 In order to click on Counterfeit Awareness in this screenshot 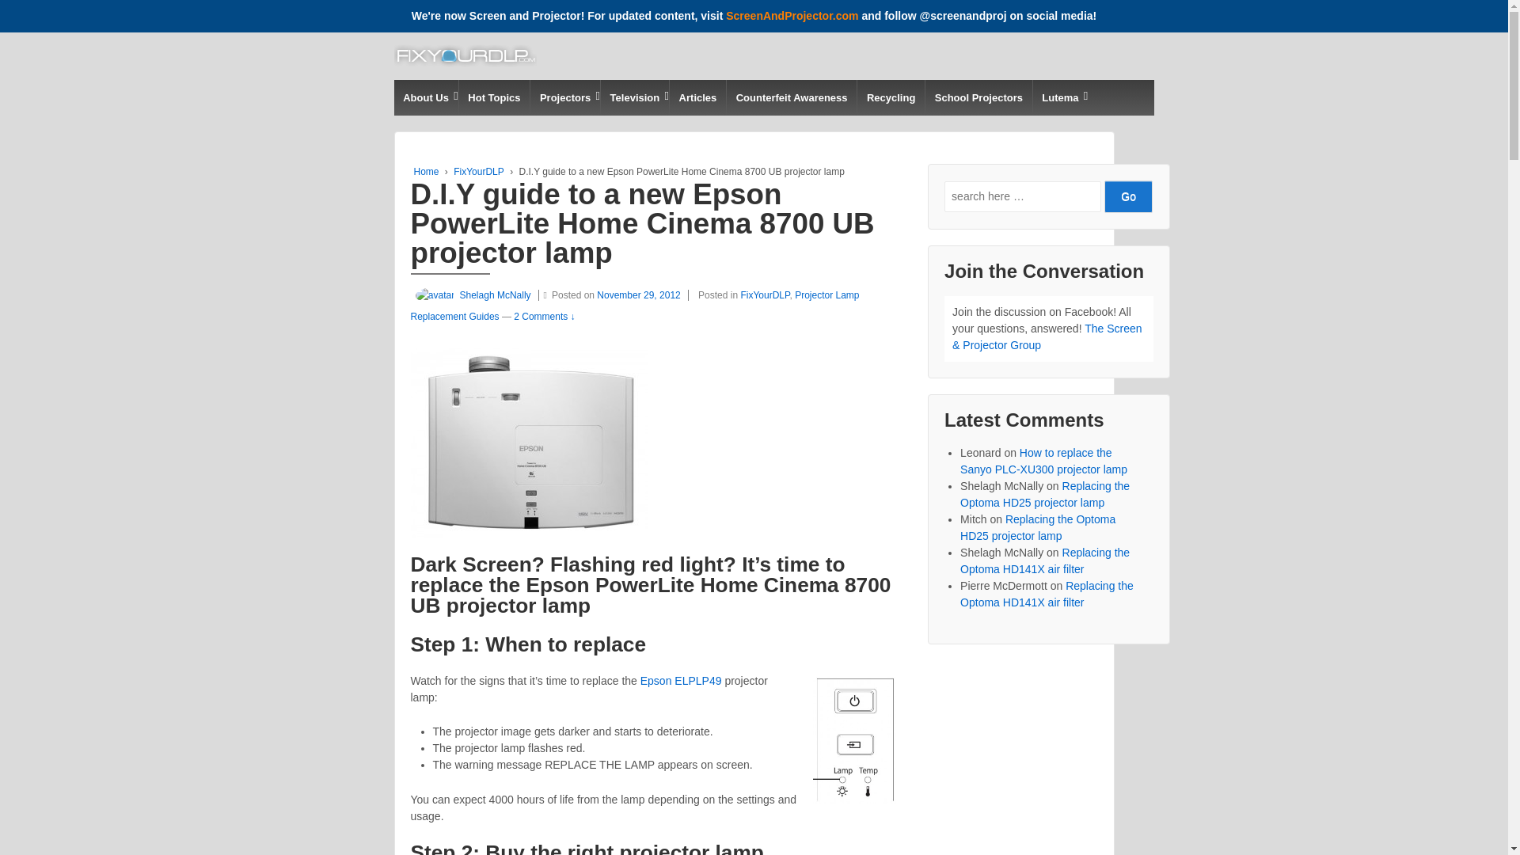, I will do `click(792, 97)`.